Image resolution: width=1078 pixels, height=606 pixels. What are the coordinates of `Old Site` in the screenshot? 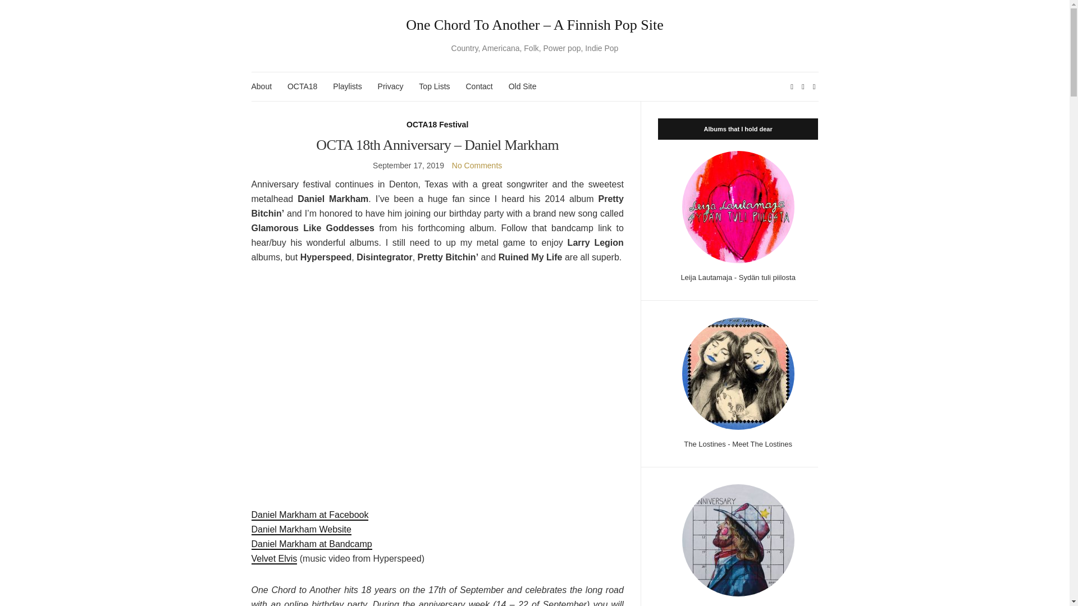 It's located at (523, 86).